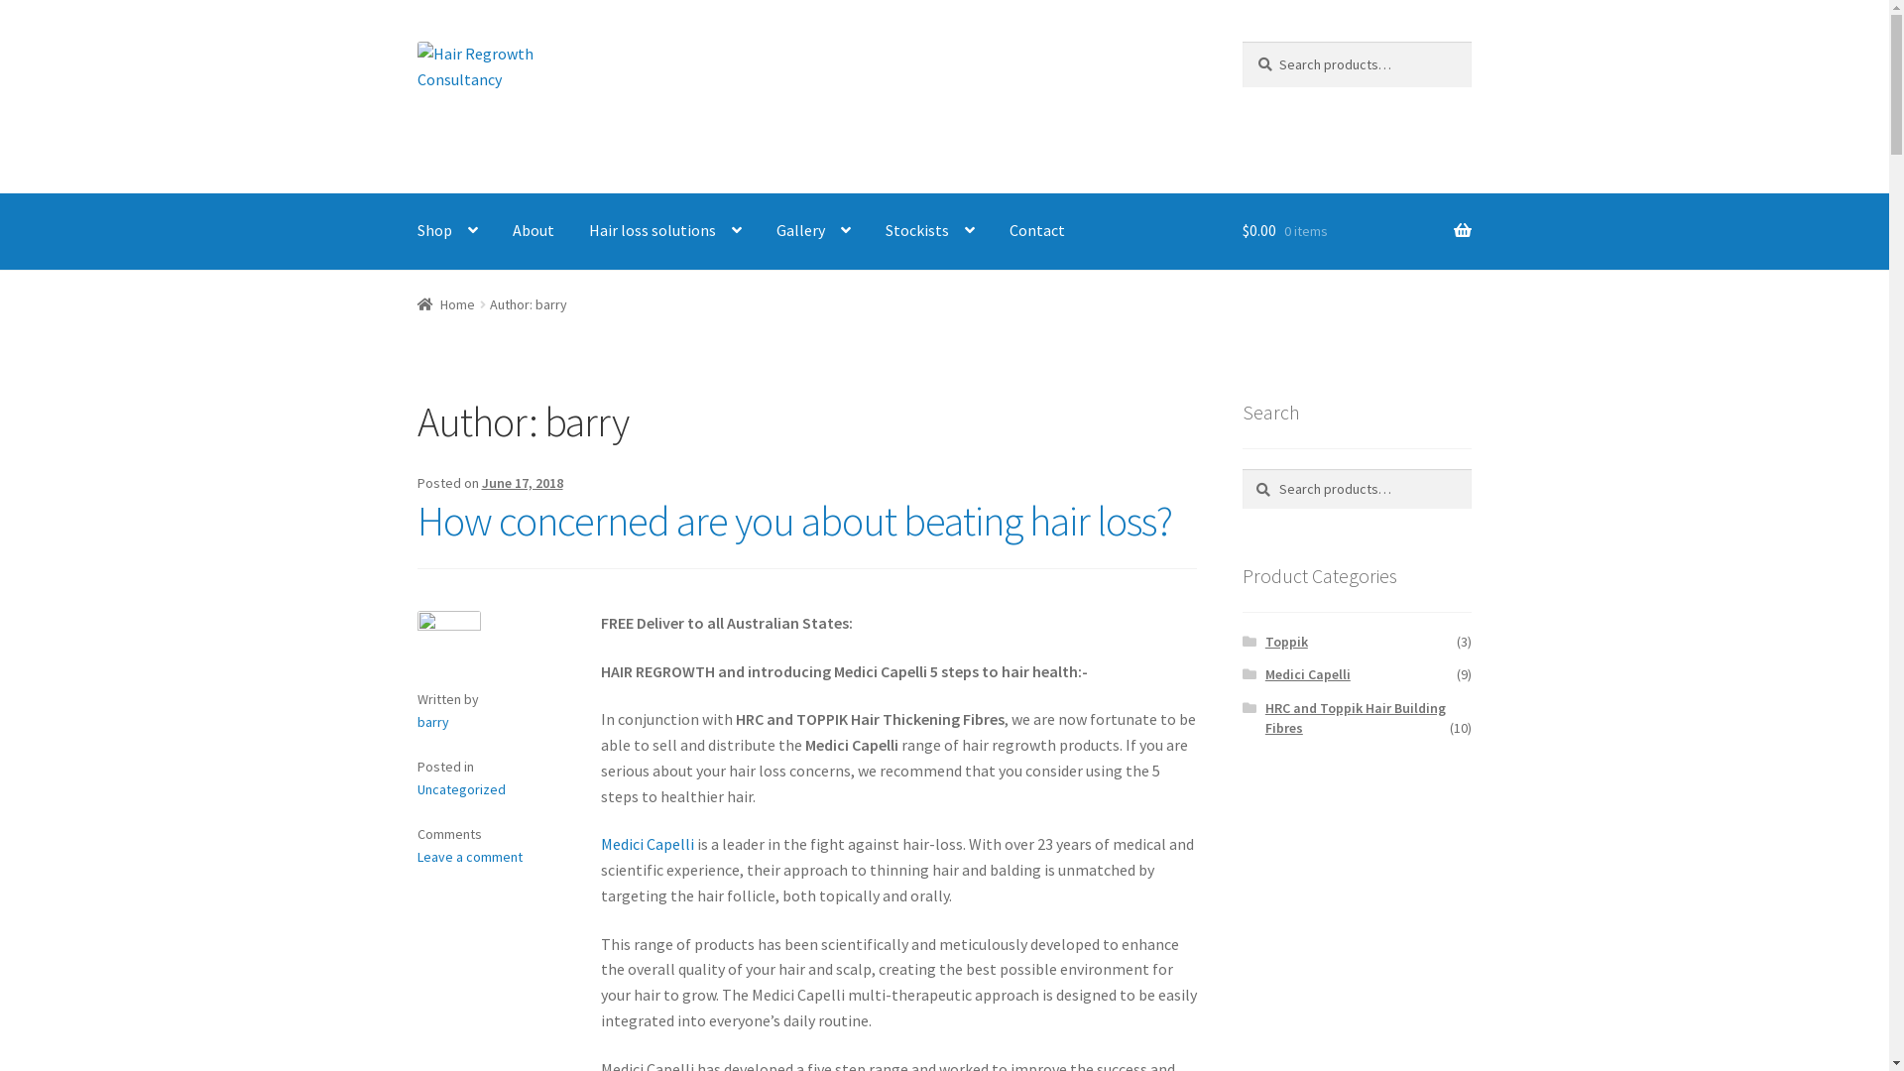 The width and height of the screenshot is (1904, 1071). Describe the element at coordinates (448, 232) in the screenshot. I see `Shop` at that location.